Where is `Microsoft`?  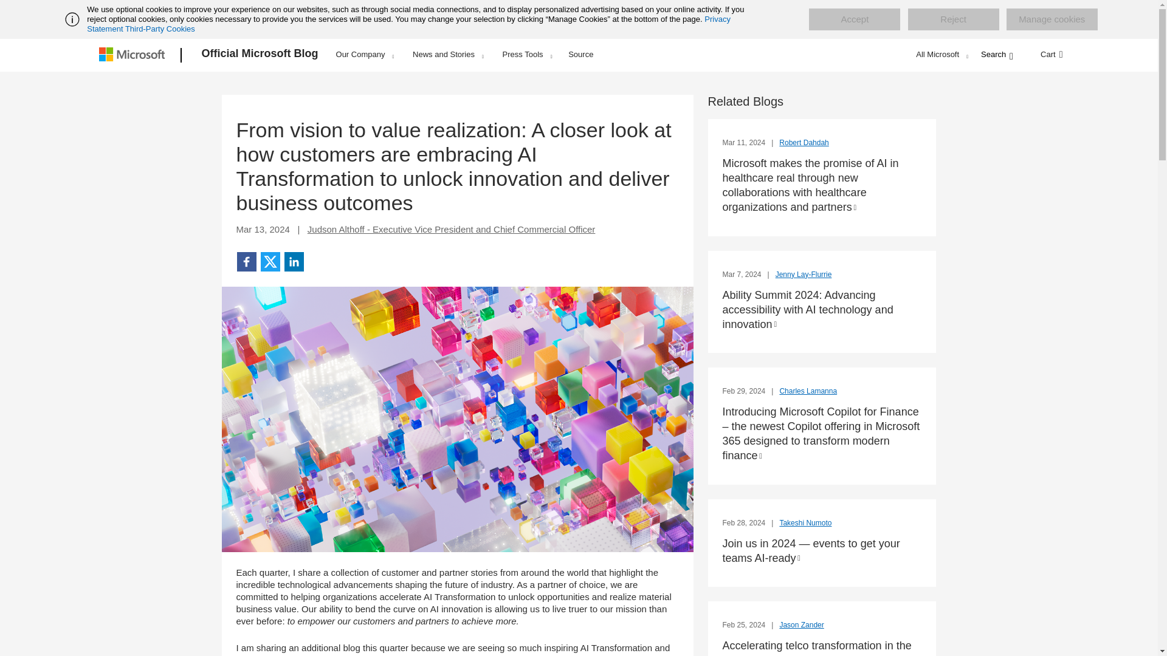
Microsoft is located at coordinates (134, 55).